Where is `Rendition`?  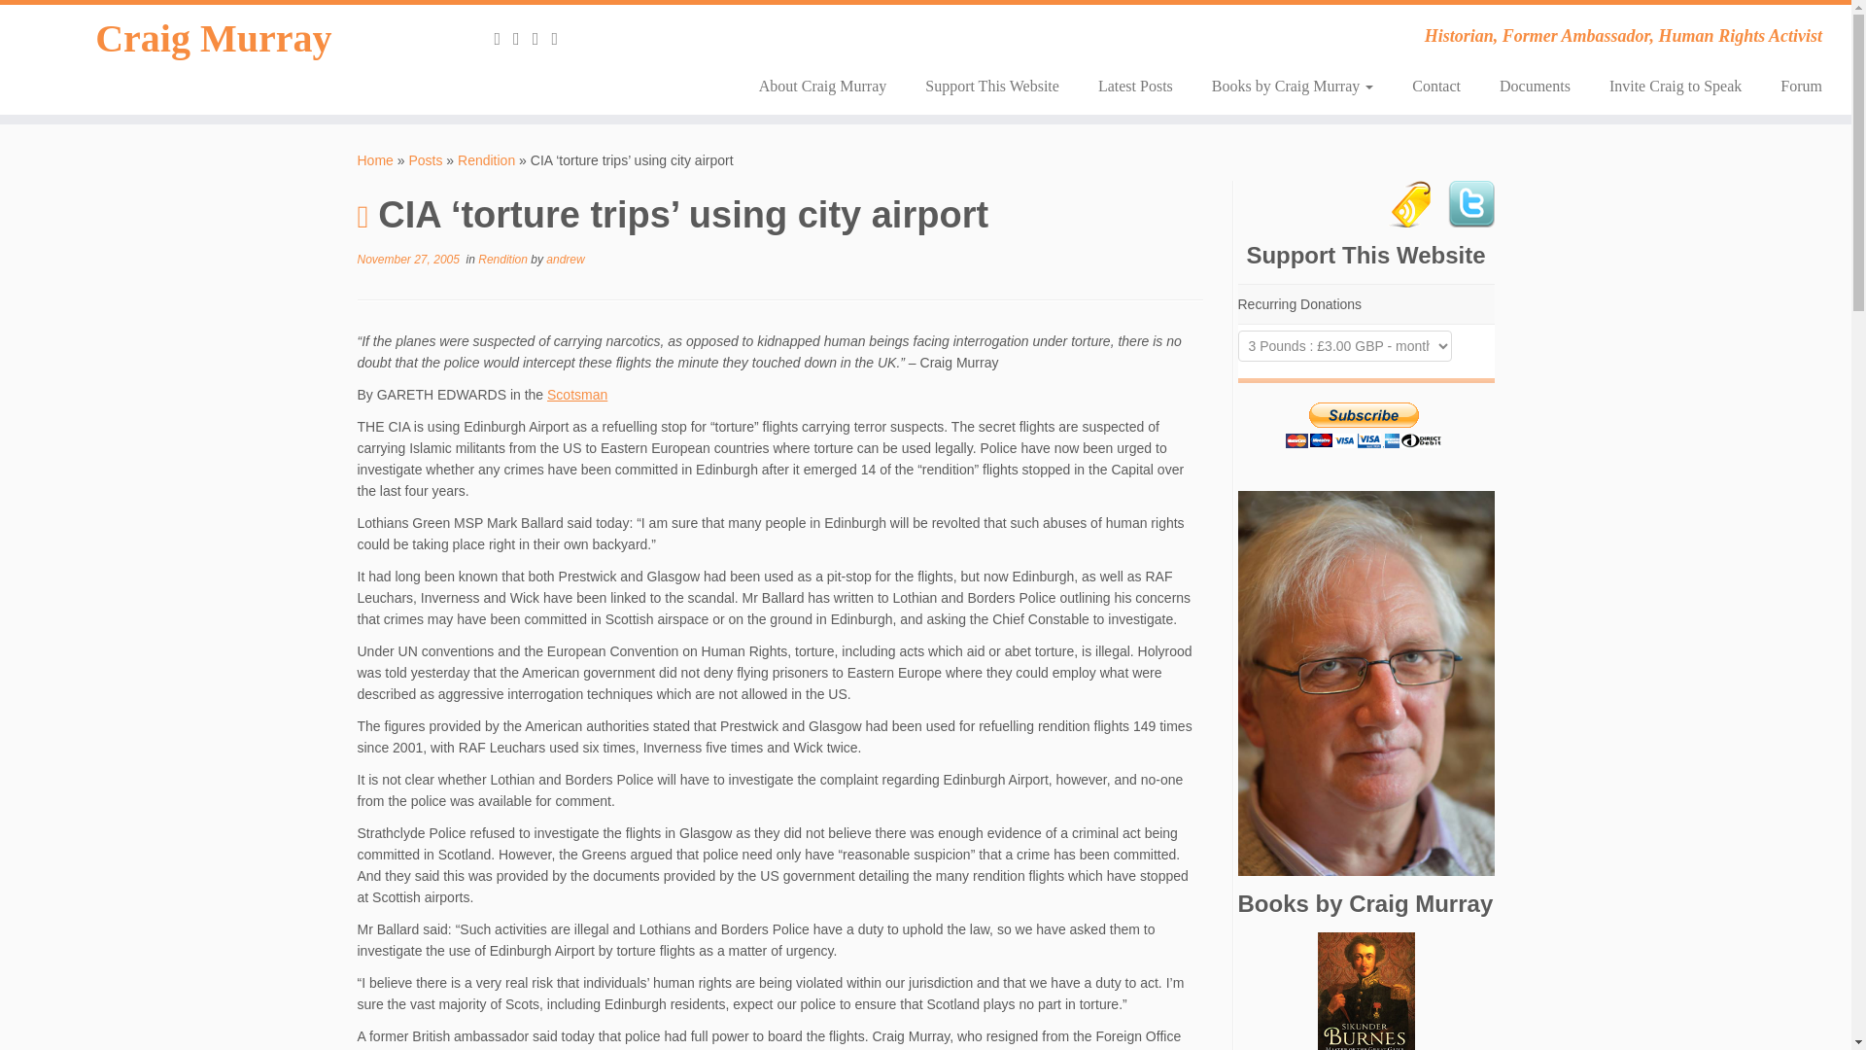
Rendition is located at coordinates (503, 260).